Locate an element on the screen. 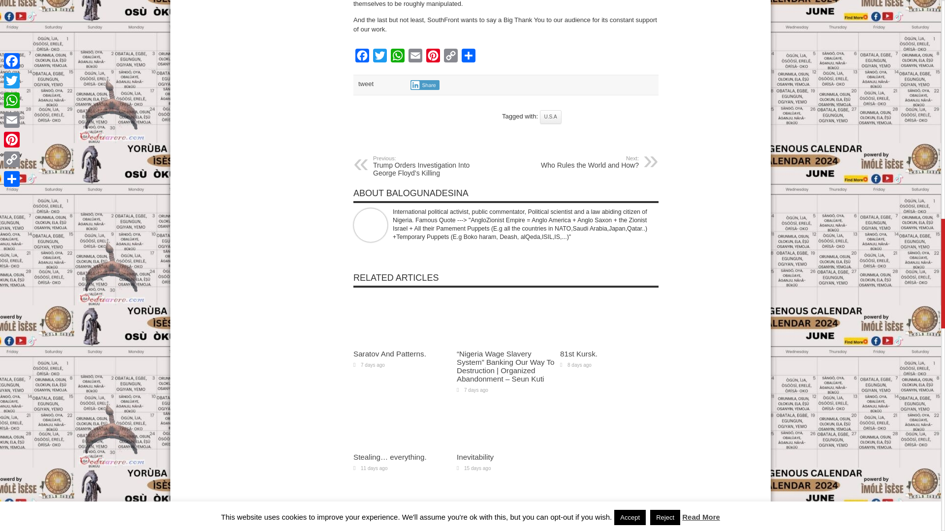 This screenshot has height=531, width=945. Copy Link is located at coordinates (451, 58).